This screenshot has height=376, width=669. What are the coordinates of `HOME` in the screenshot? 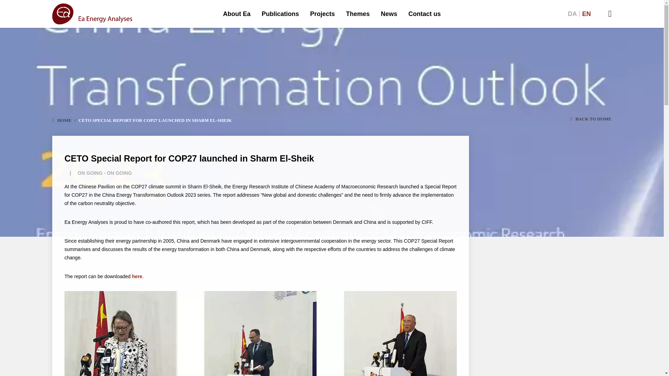 It's located at (64, 120).